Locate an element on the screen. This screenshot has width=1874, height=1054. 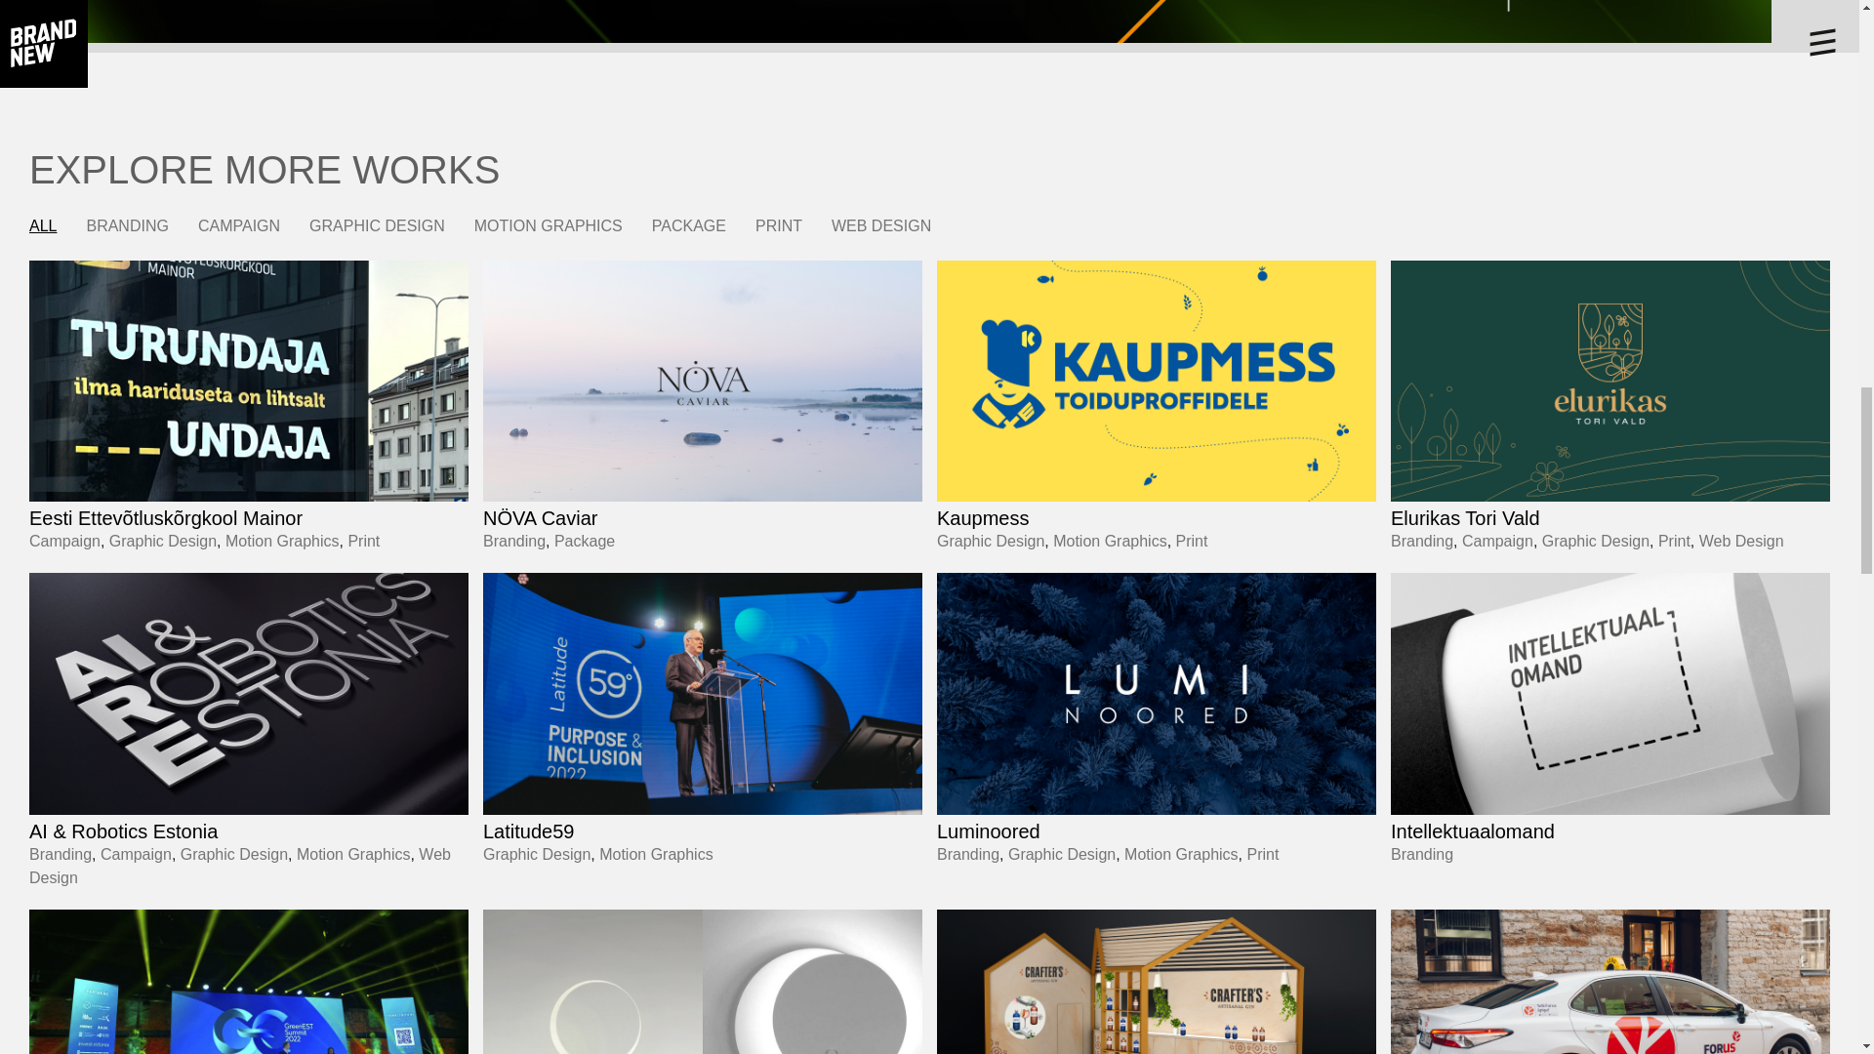
Graphic Design is located at coordinates (990, 541).